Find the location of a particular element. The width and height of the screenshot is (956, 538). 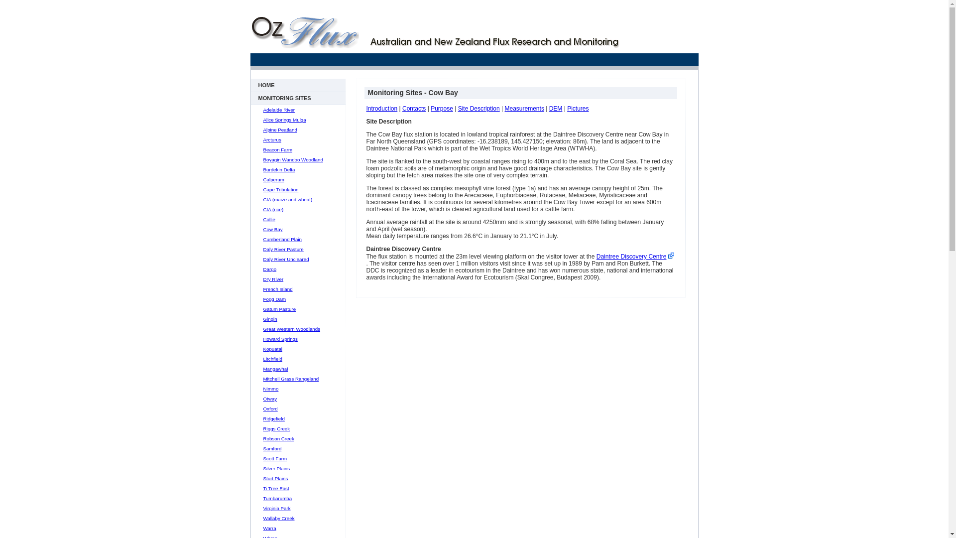

French Island is located at coordinates (278, 289).